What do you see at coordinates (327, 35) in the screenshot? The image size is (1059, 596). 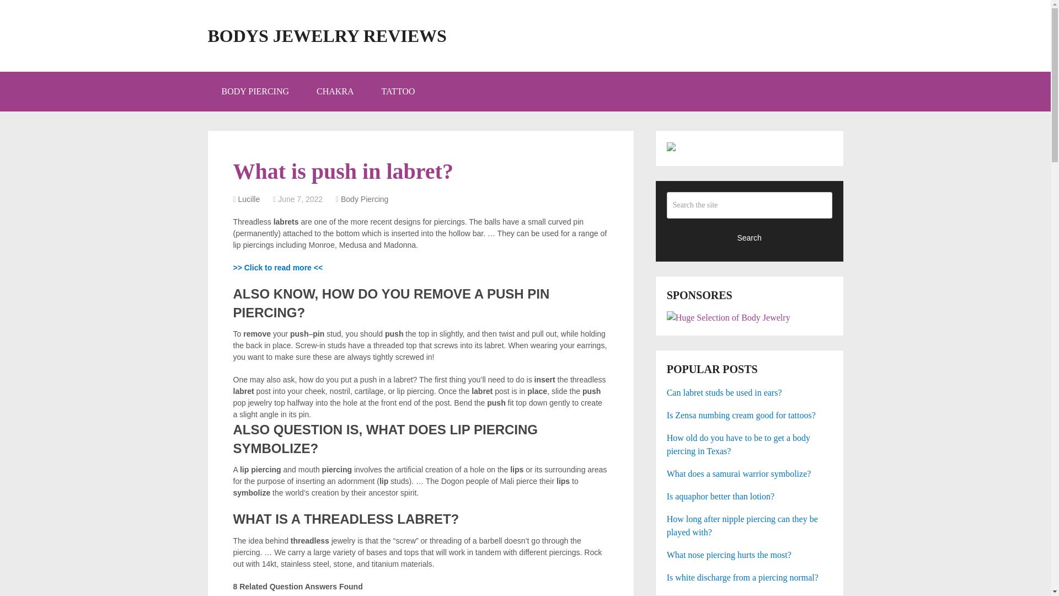 I see `BODYS JEWELRY REVIEWS` at bounding box center [327, 35].